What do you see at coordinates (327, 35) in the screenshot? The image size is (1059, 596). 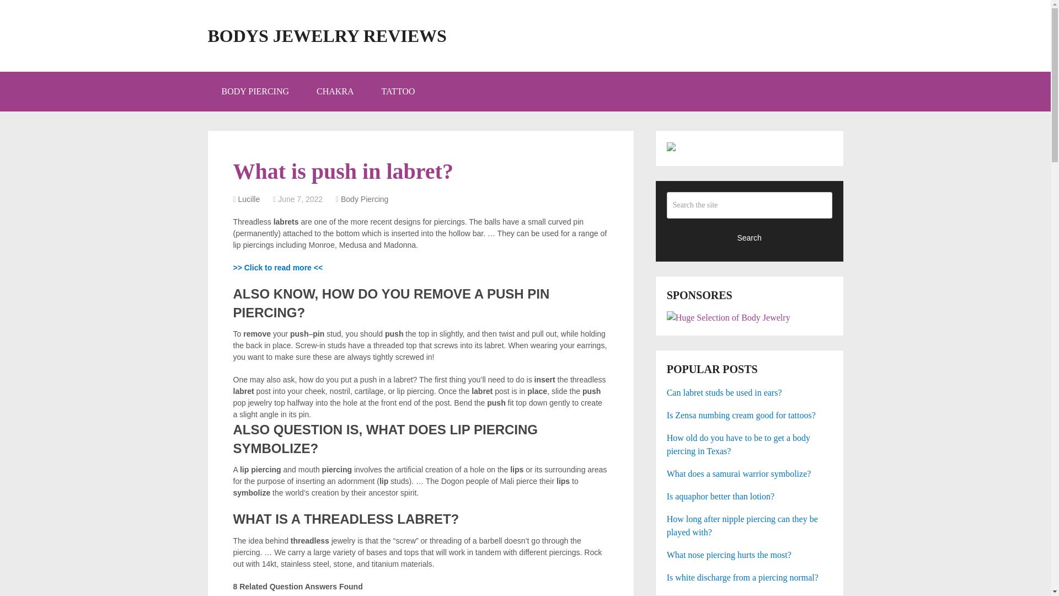 I see `BODYS JEWELRY REVIEWS` at bounding box center [327, 35].